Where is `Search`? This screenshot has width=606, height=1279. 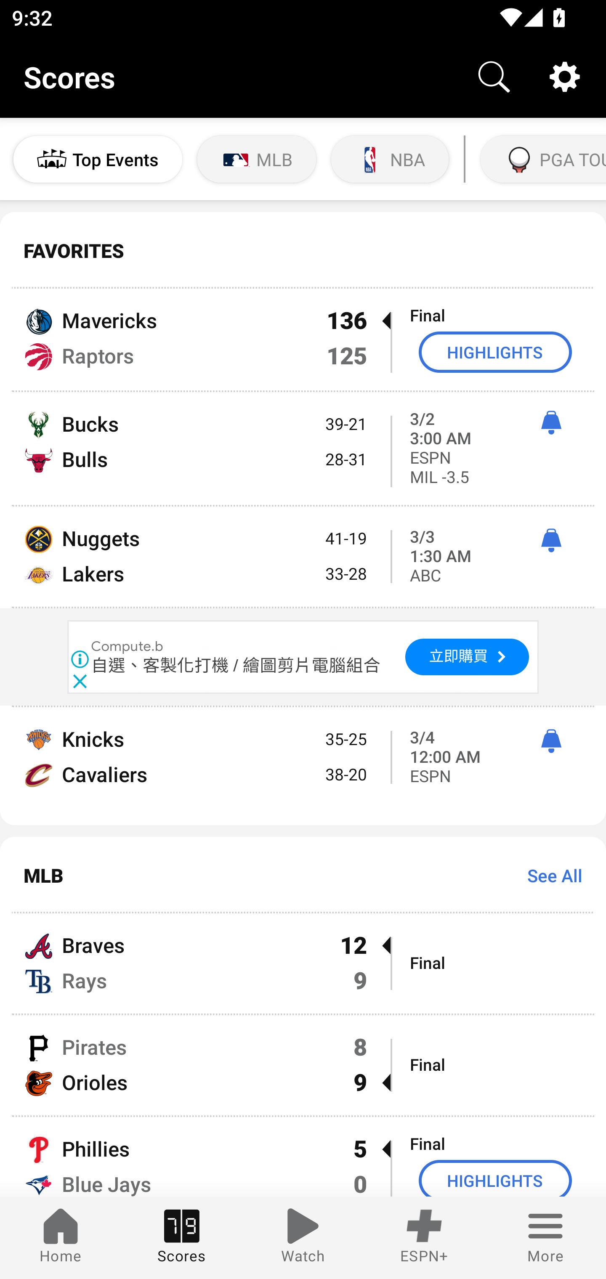 Search is located at coordinates (494, 77).